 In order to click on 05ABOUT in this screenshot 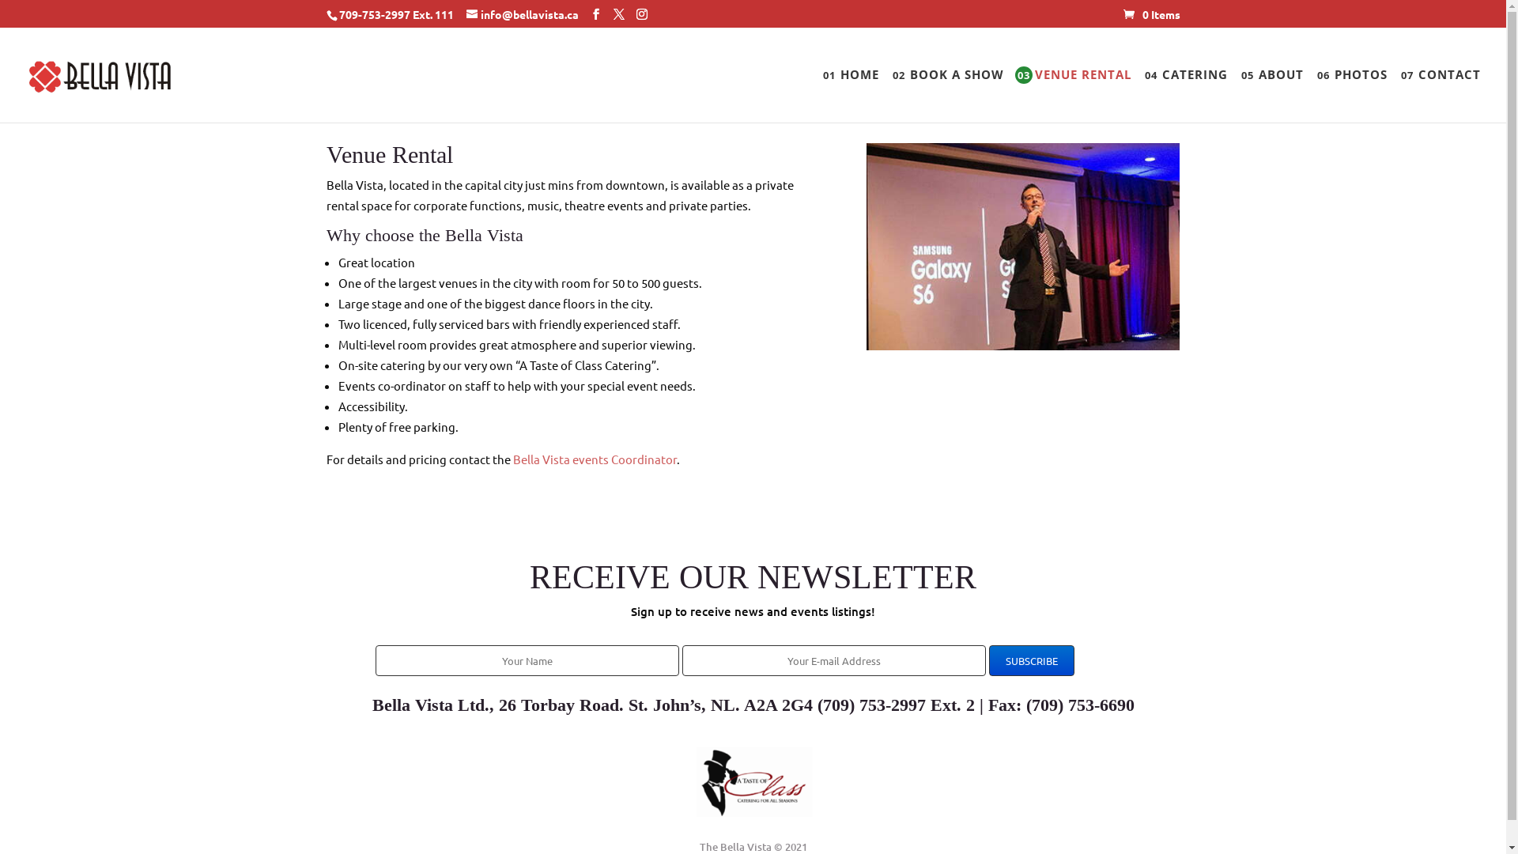, I will do `click(1271, 95)`.